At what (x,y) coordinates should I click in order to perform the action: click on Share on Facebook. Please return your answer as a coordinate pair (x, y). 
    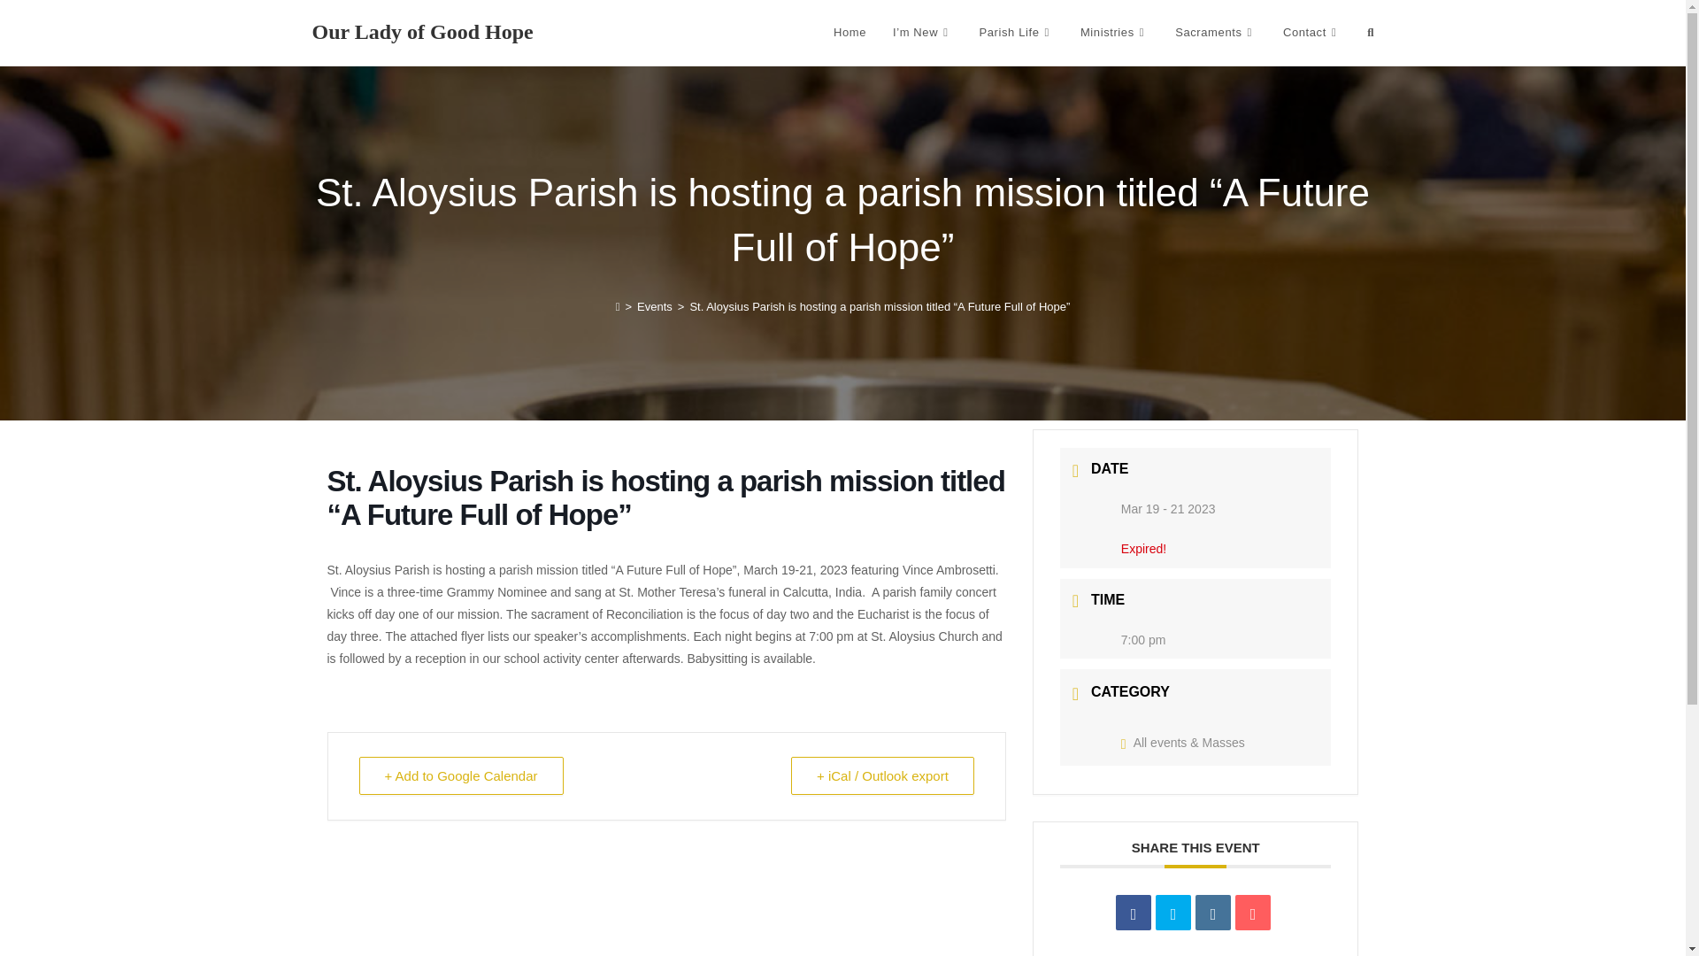
    Looking at the image, I should click on (1134, 912).